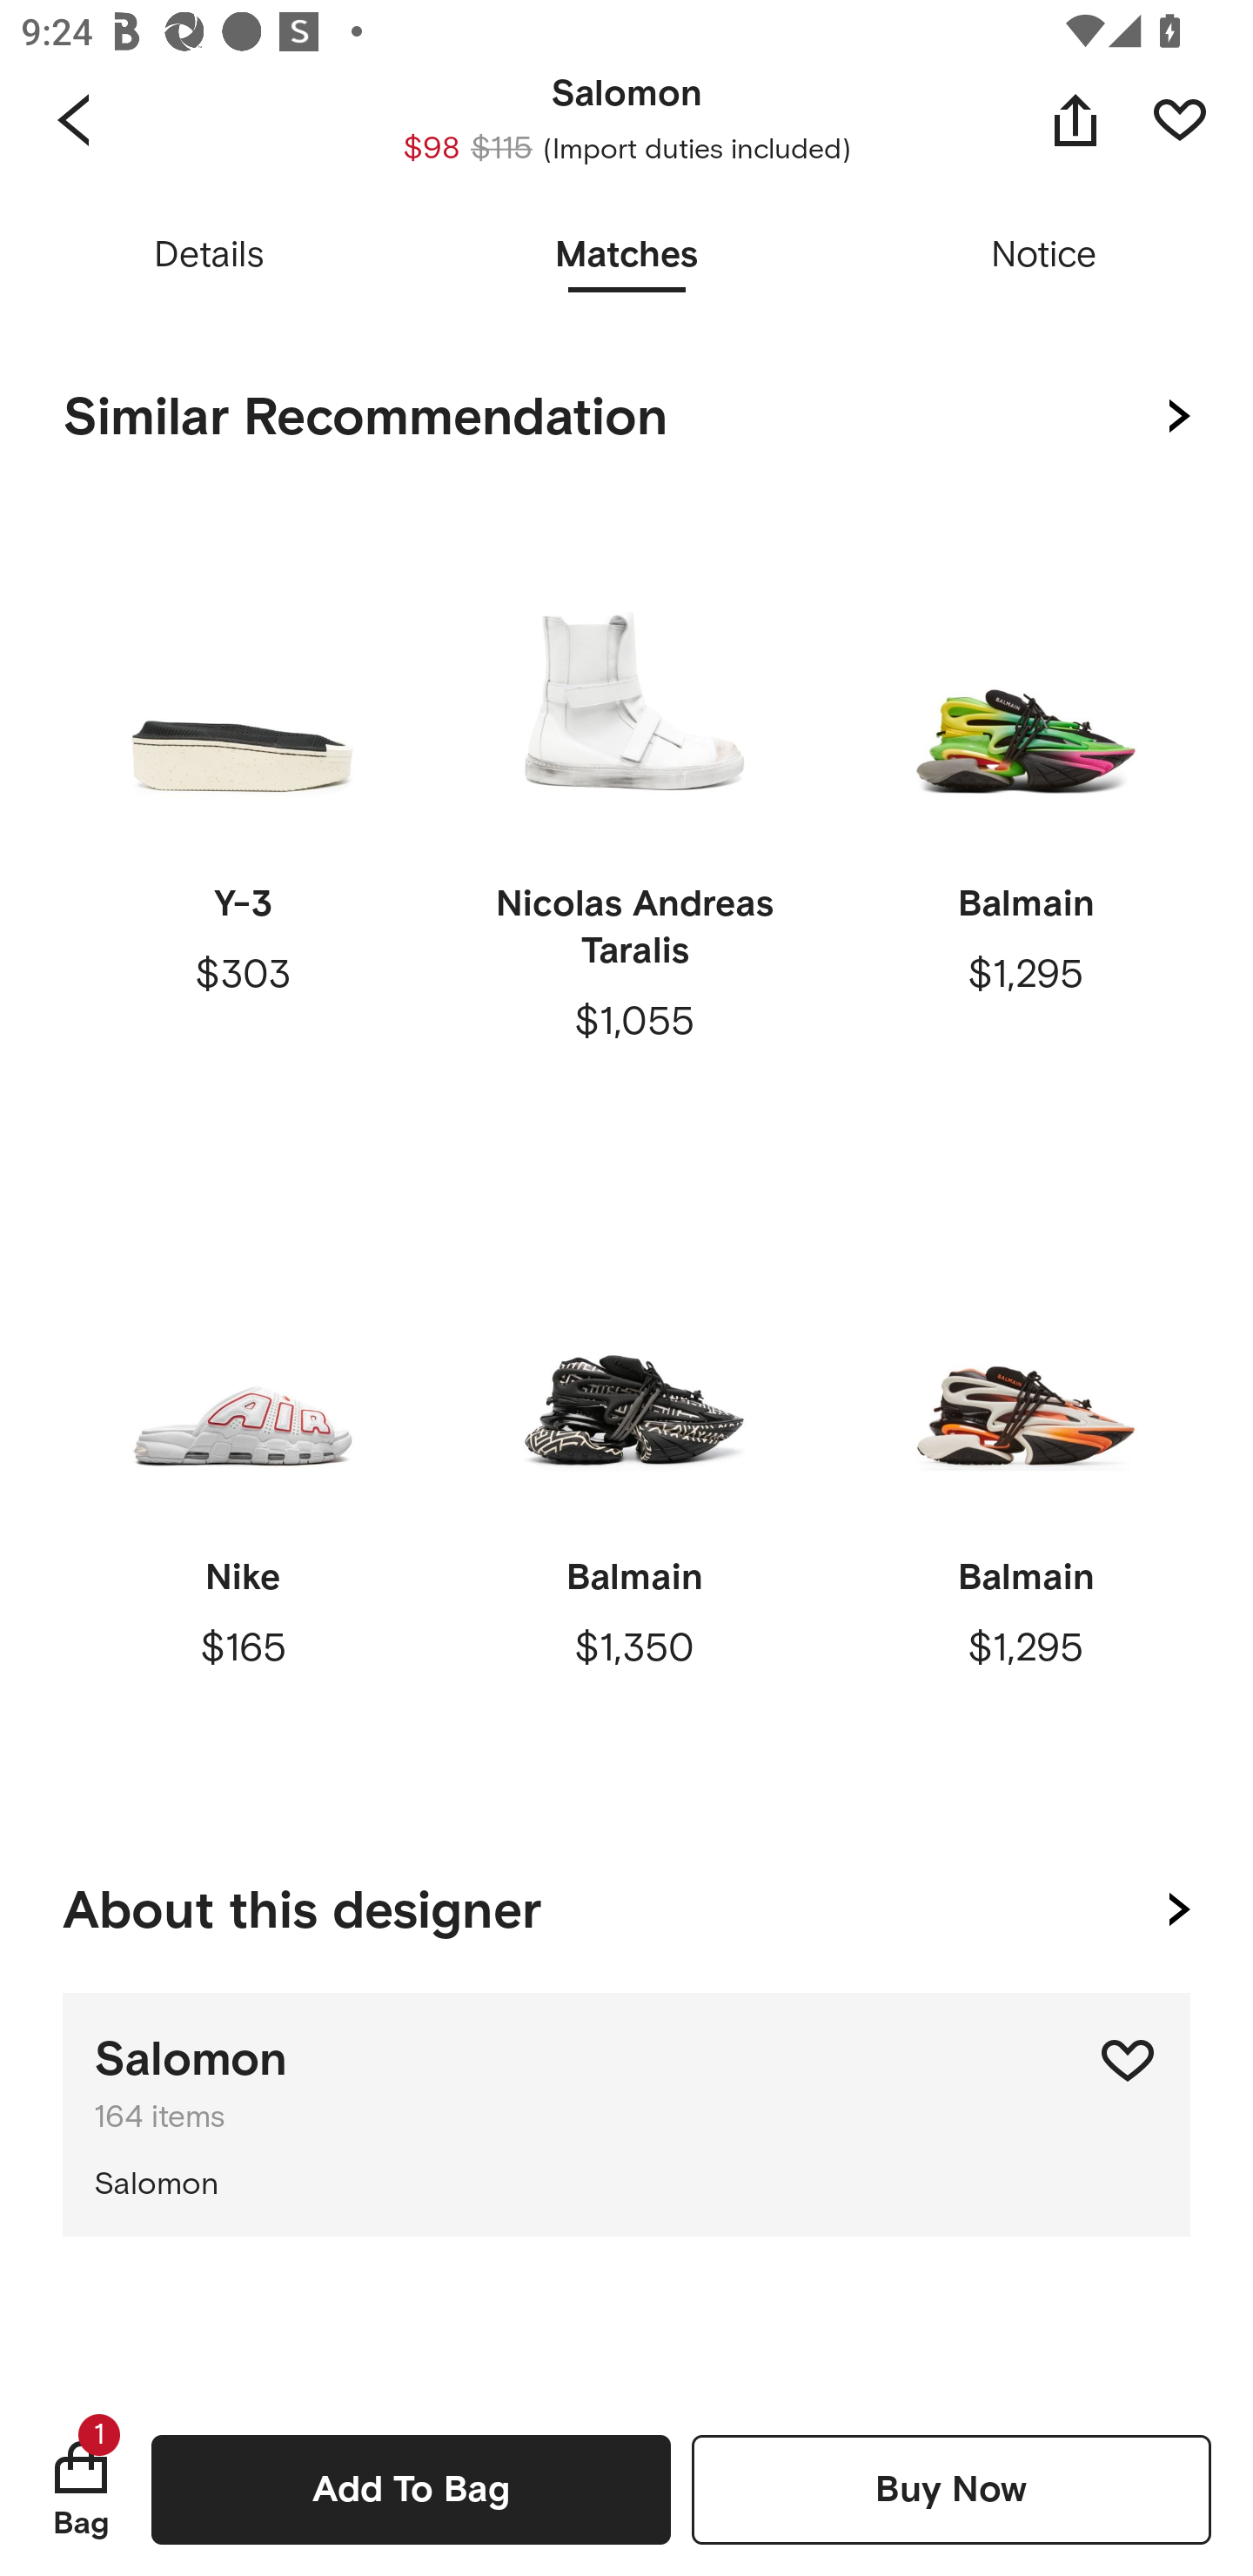 The height and width of the screenshot is (2576, 1253). What do you see at coordinates (81, 2489) in the screenshot?
I see `Bag 1` at bounding box center [81, 2489].